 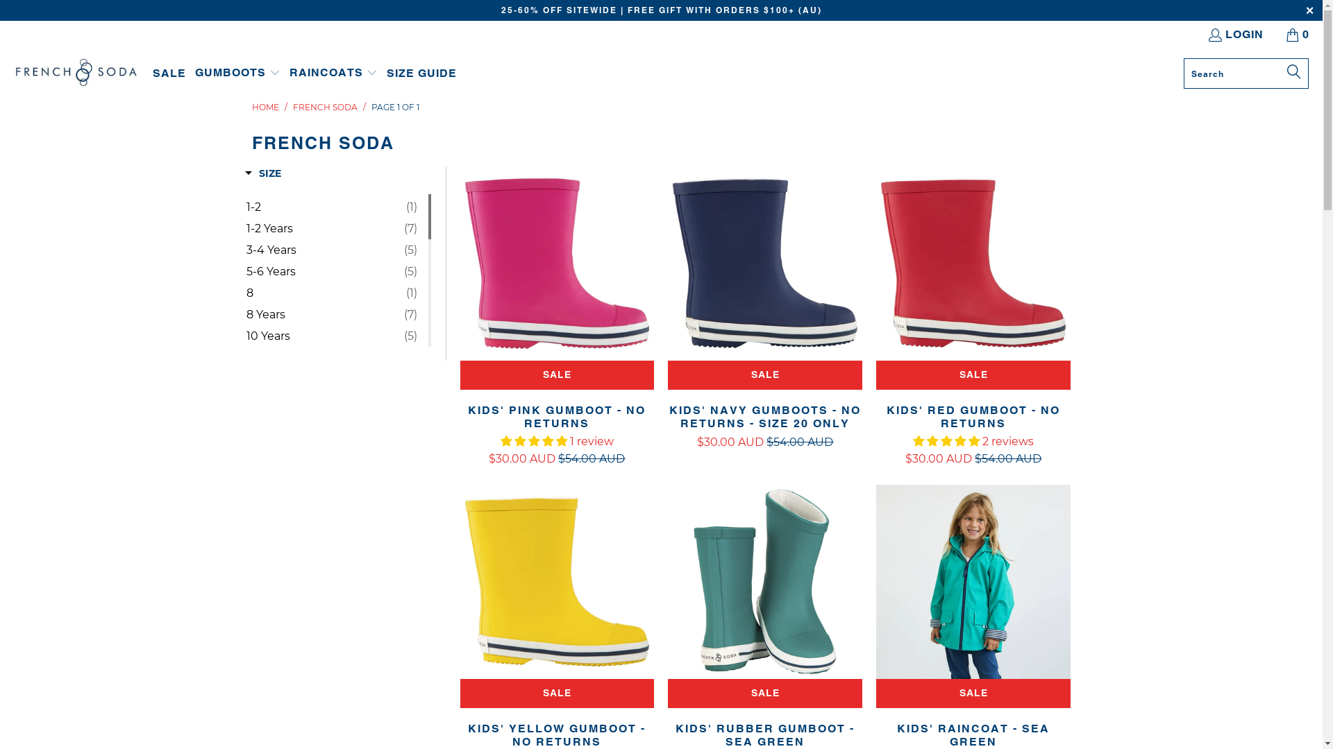 I want to click on 5-6 Years
(5), so click(x=331, y=272).